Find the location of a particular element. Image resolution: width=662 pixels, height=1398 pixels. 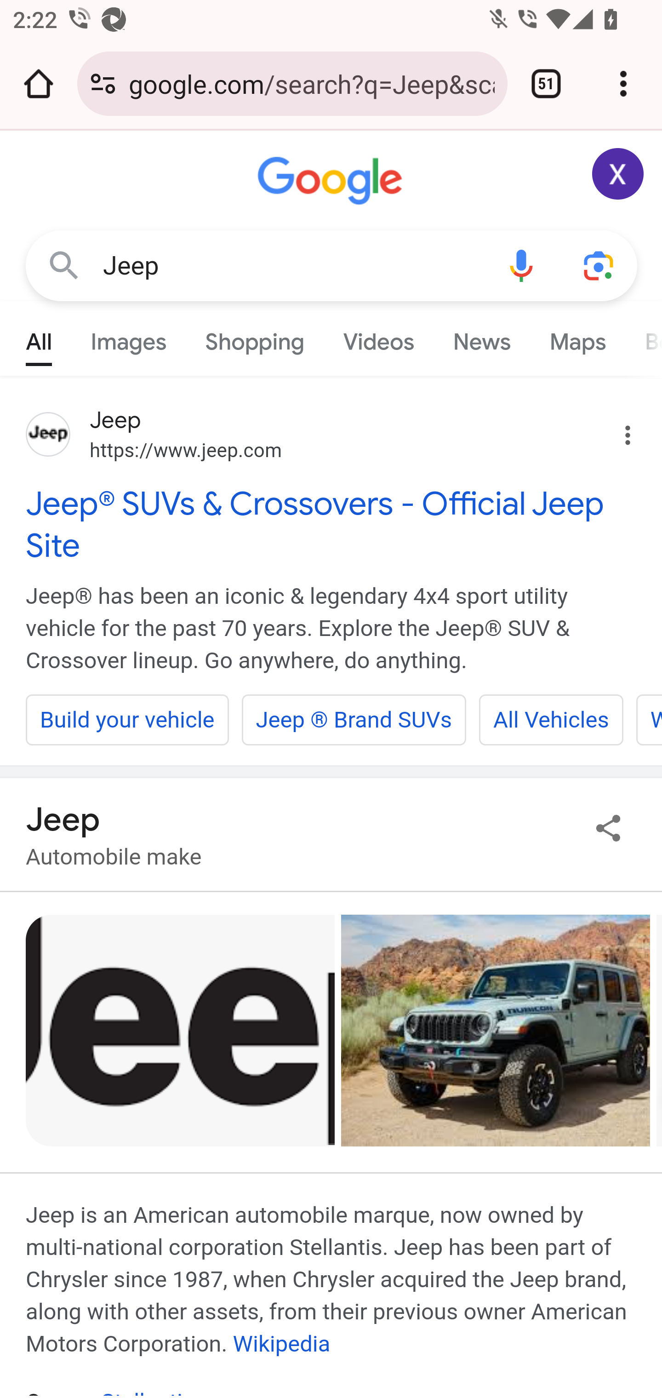

Maps is located at coordinates (577, 338).